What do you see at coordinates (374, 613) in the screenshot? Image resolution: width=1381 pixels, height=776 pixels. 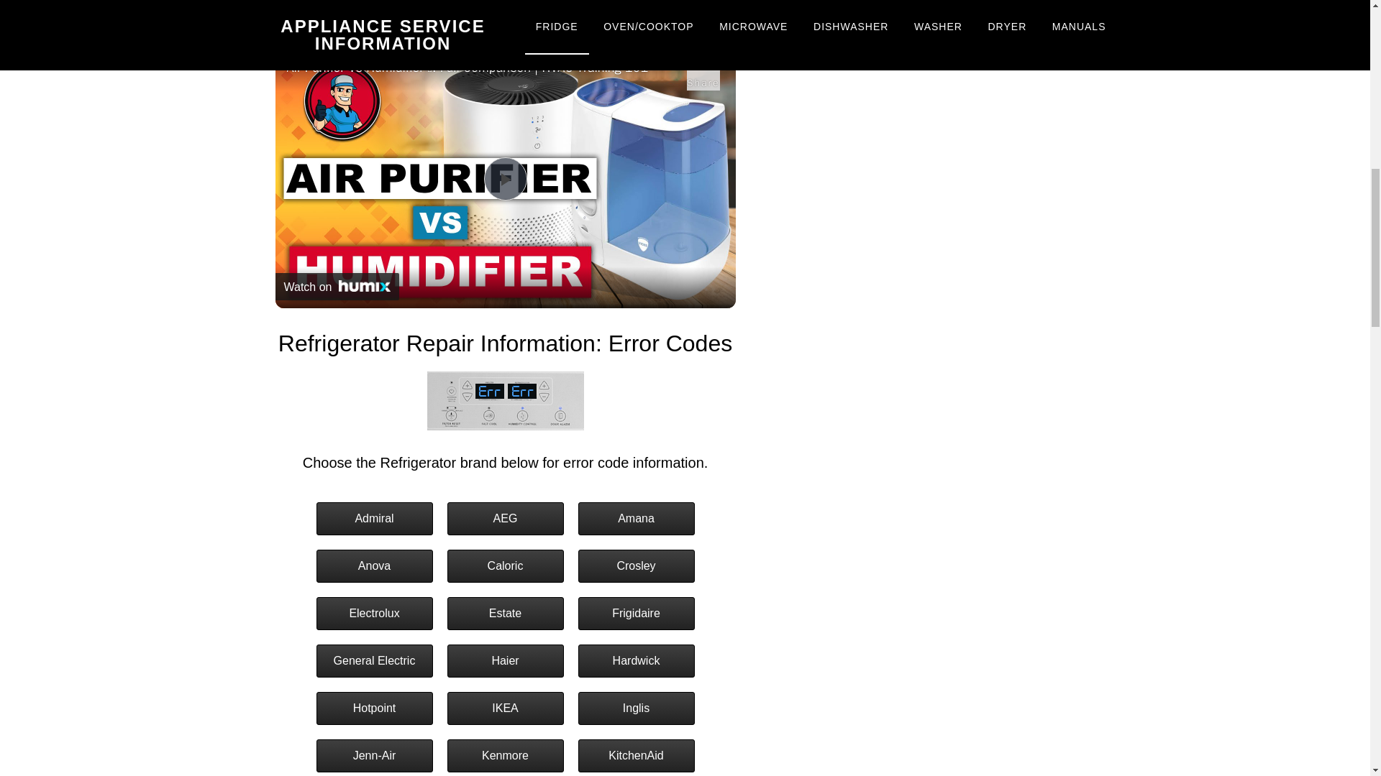 I see `Electrolux` at bounding box center [374, 613].